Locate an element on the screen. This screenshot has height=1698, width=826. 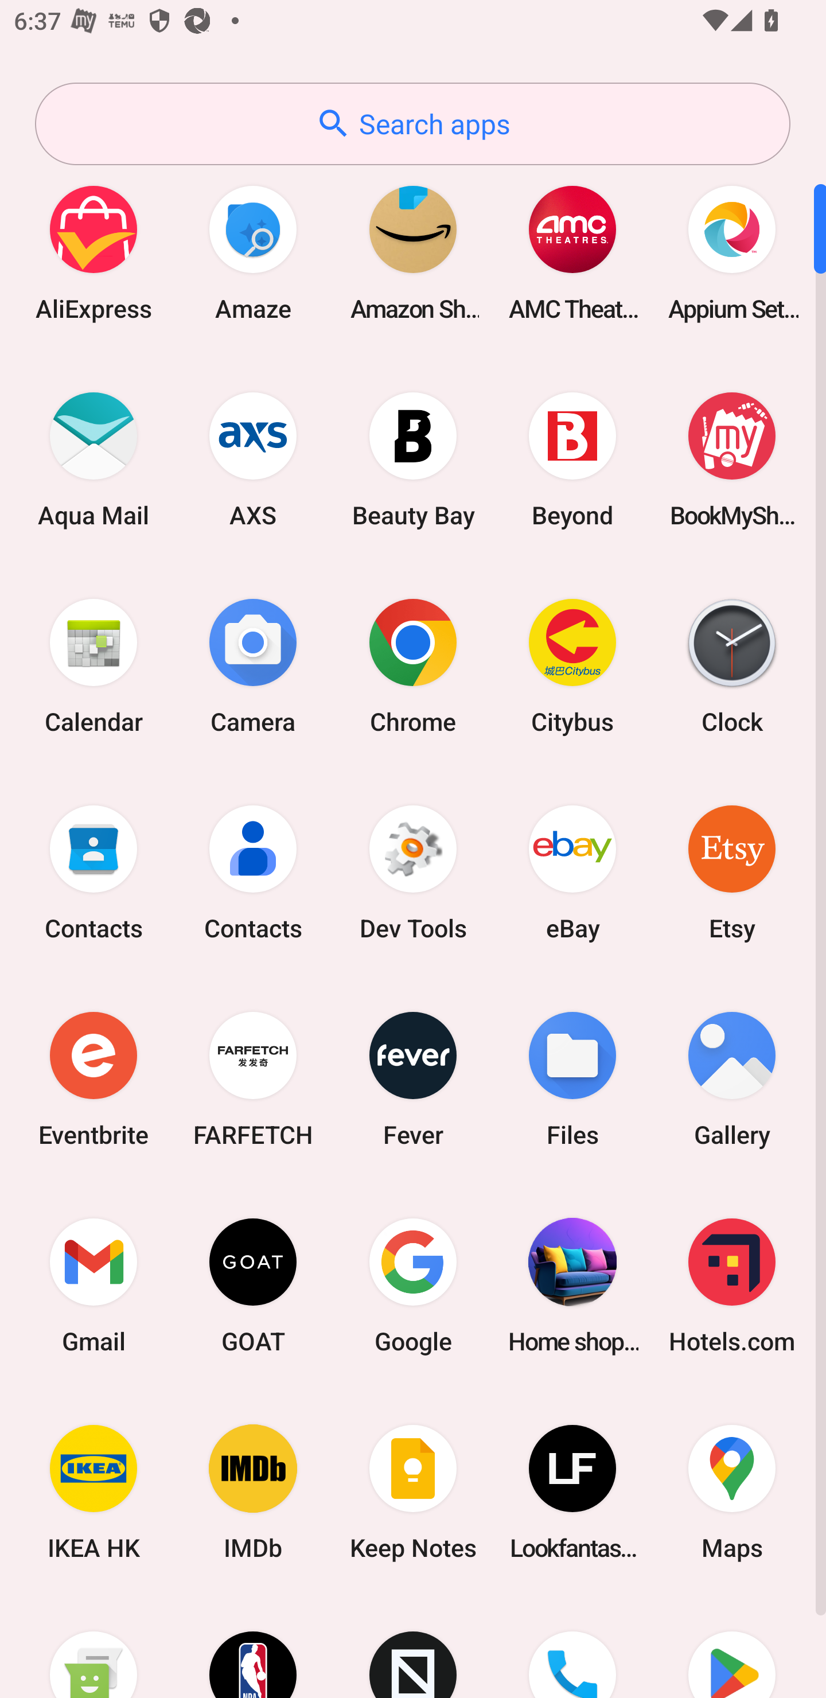
Clock is located at coordinates (732, 665).